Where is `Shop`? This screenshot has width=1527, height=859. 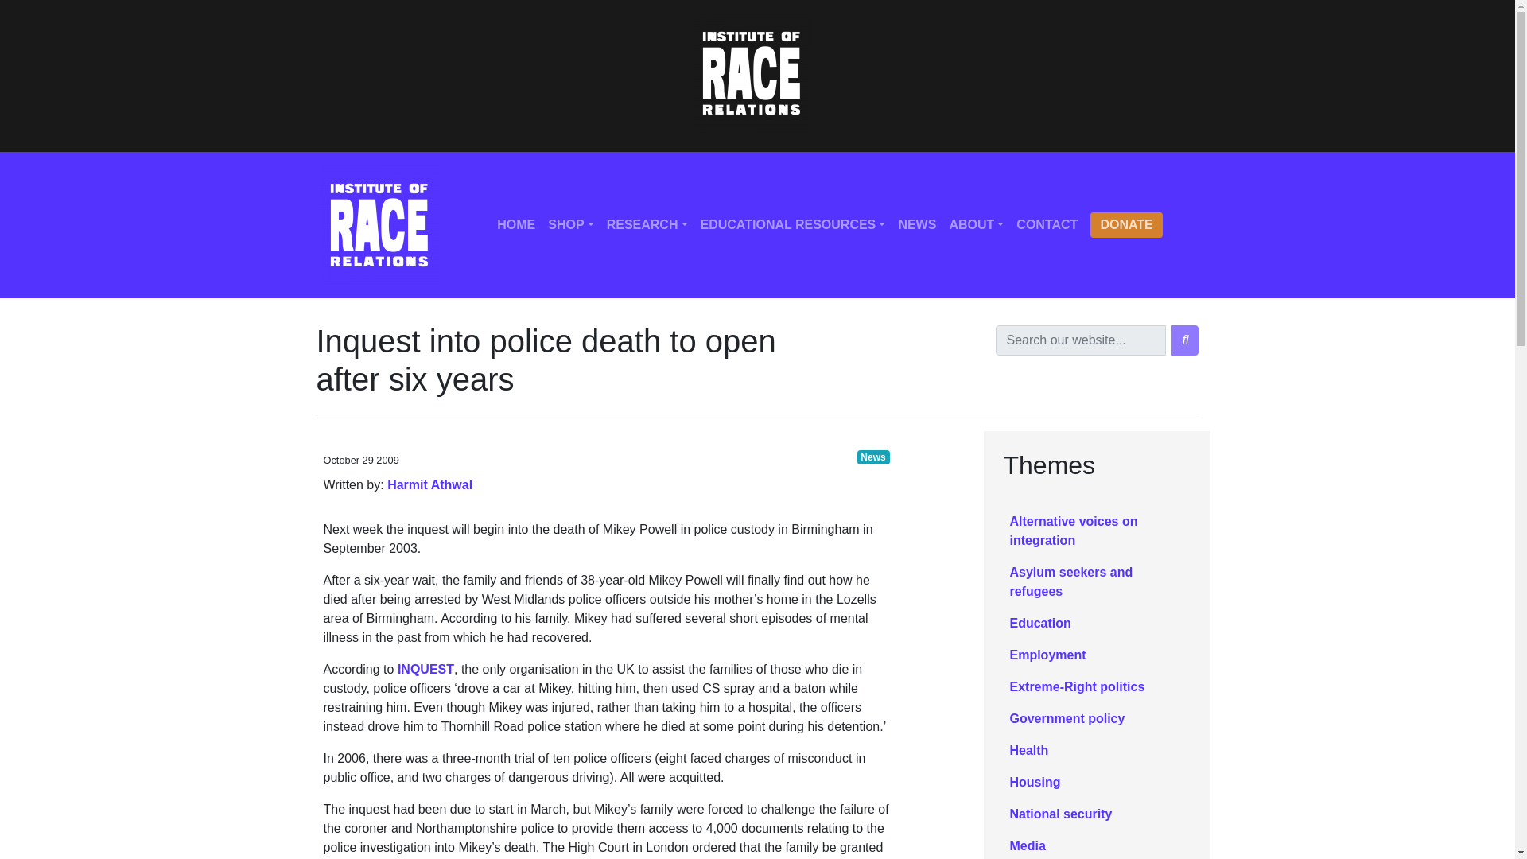
Shop is located at coordinates (571, 225).